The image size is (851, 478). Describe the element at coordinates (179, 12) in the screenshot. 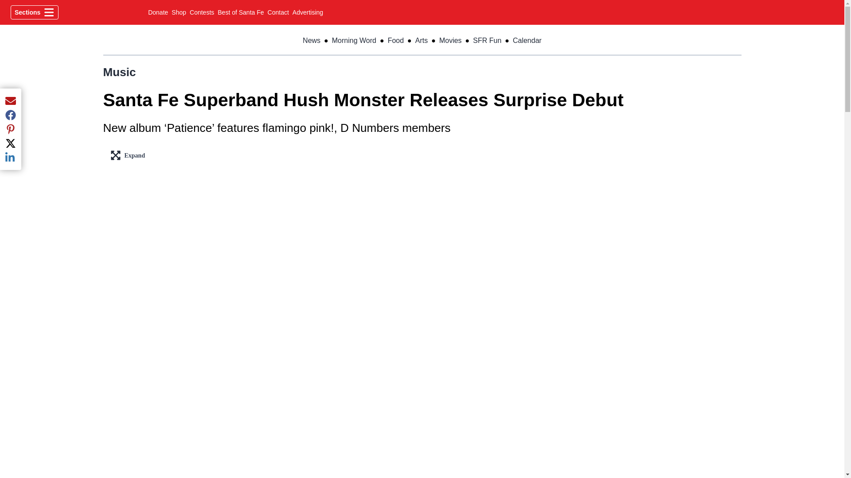

I see `Contests` at that location.